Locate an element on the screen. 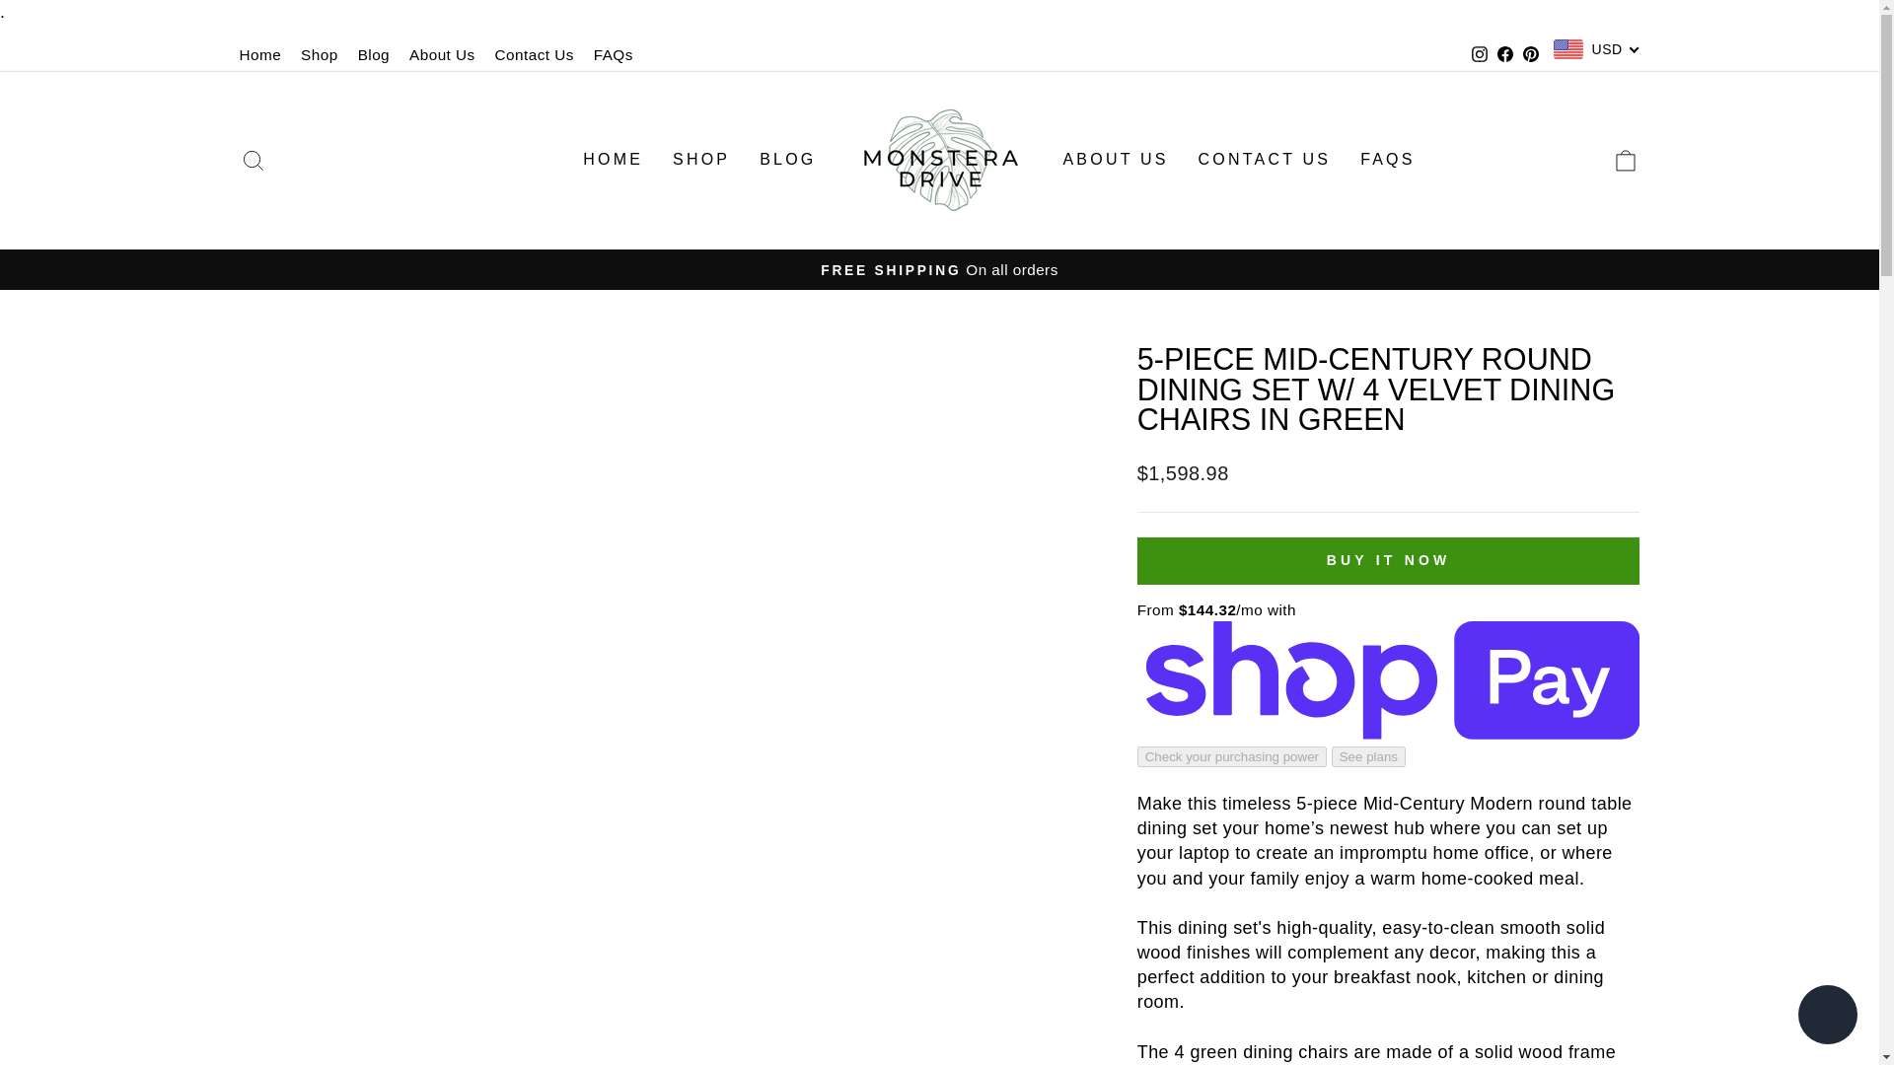 Image resolution: width=1894 pixels, height=1065 pixels. Shop is located at coordinates (320, 54).